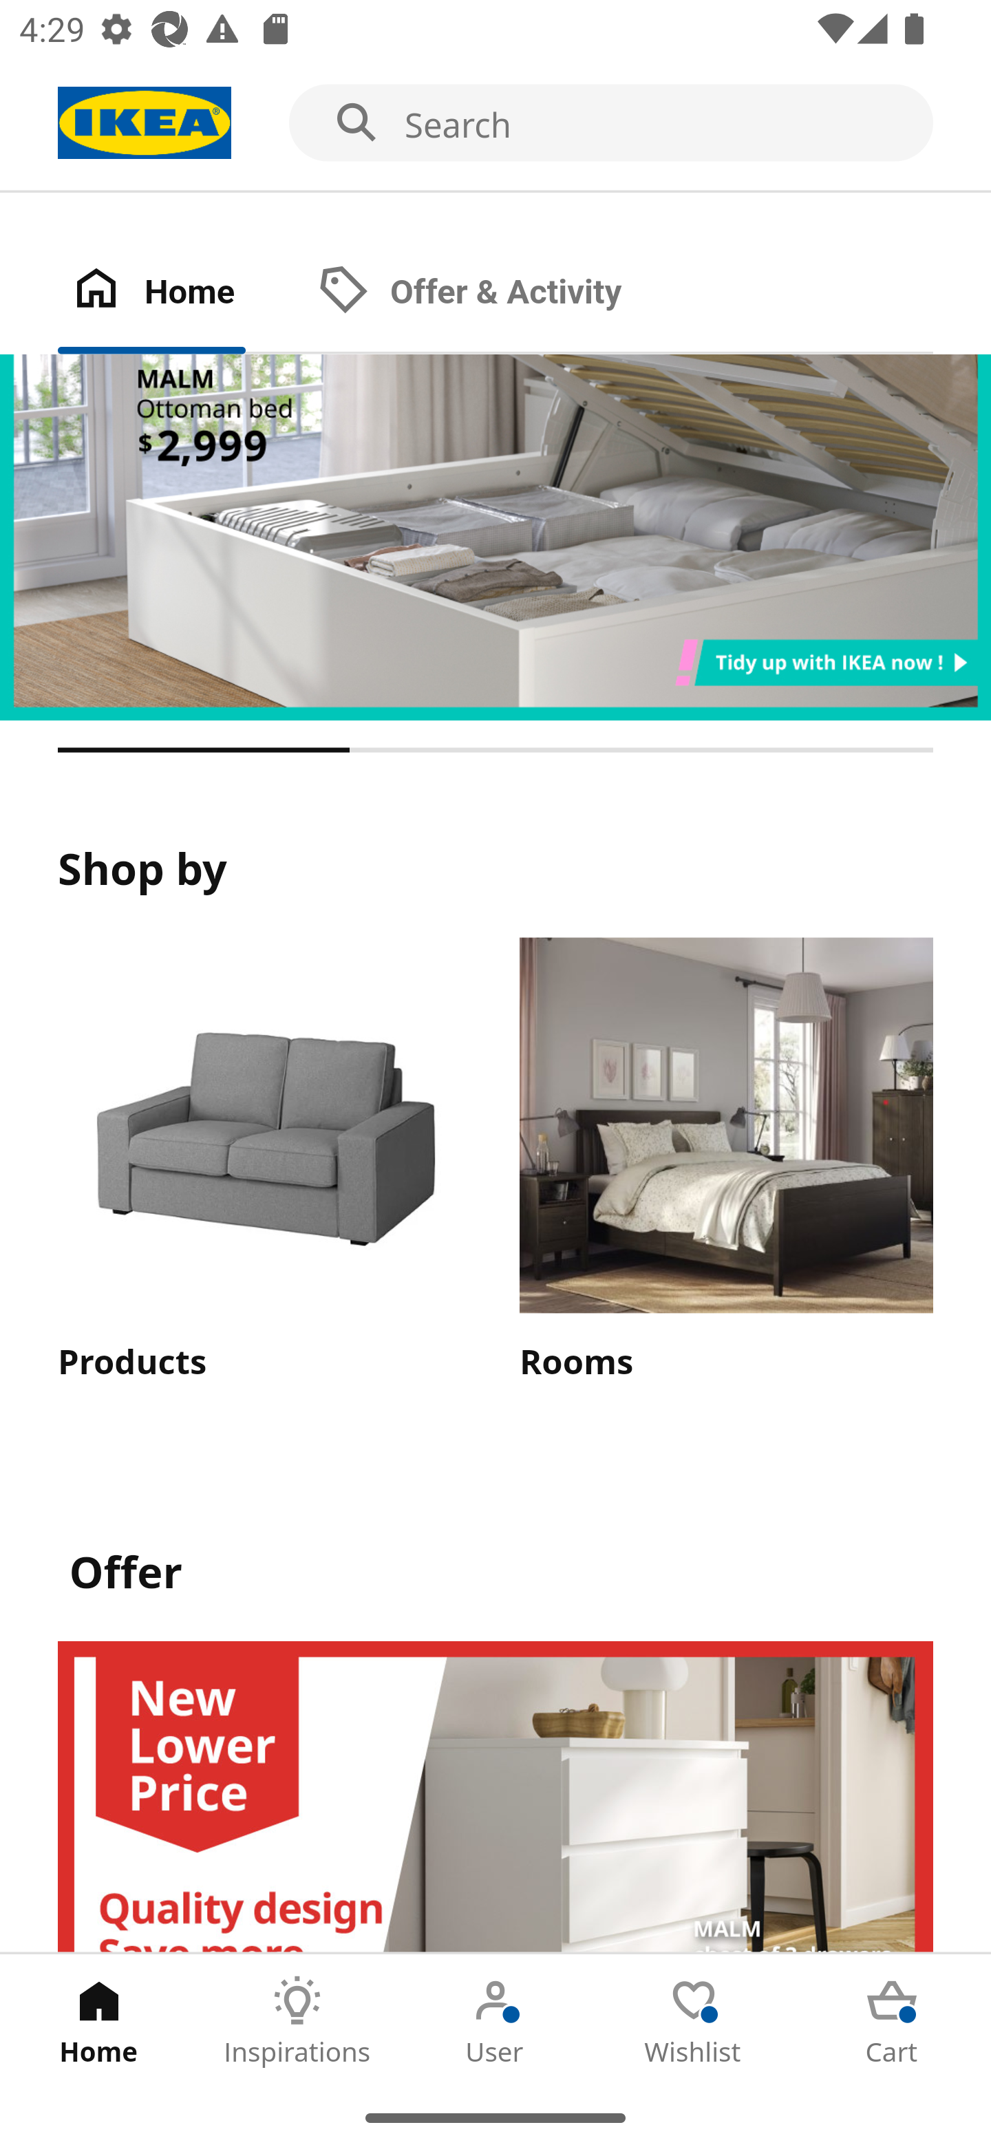 The width and height of the screenshot is (991, 2147). I want to click on Wishlist
Tab 4 of 5, so click(694, 2021).